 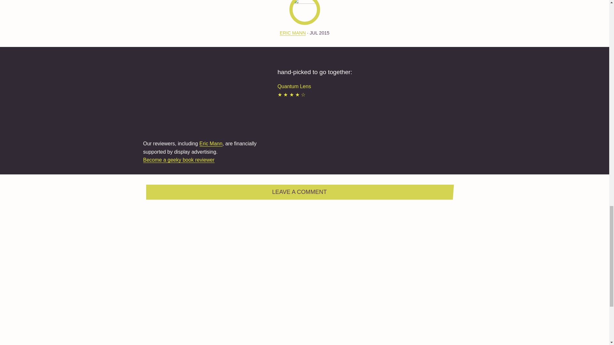 I want to click on Eric Mann, so click(x=211, y=144).